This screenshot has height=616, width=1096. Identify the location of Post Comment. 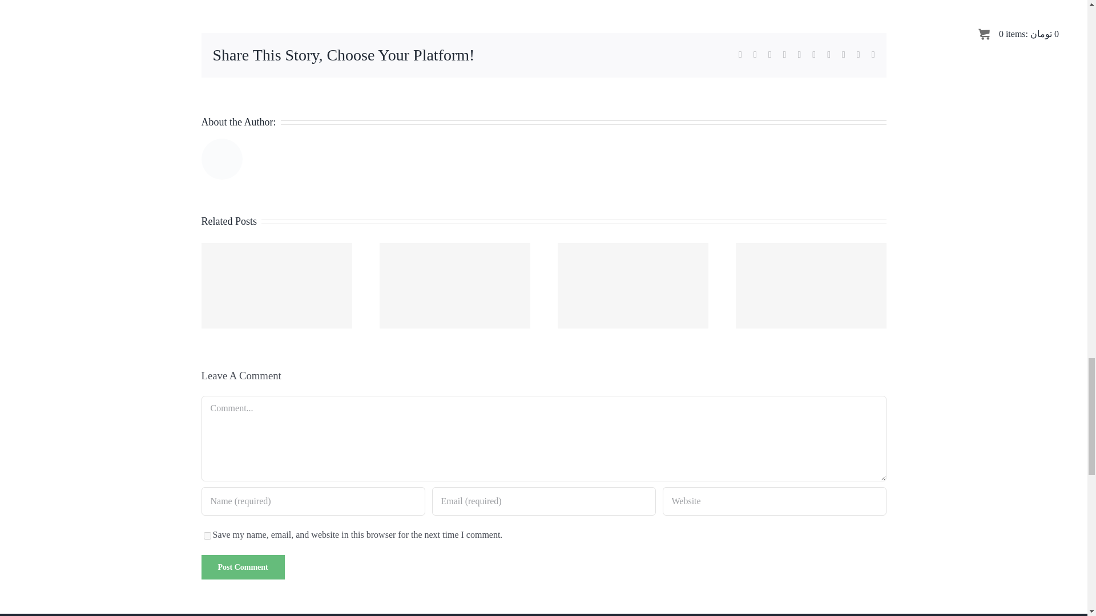
(242, 567).